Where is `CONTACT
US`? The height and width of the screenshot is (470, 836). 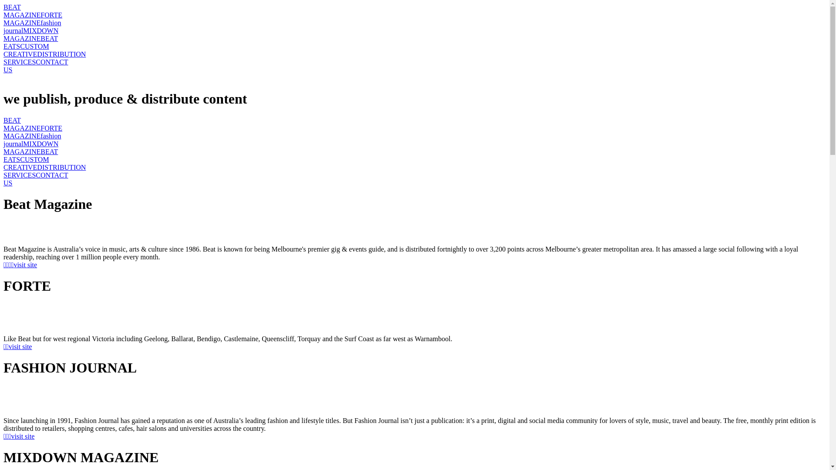 CONTACT
US is located at coordinates (36, 179).